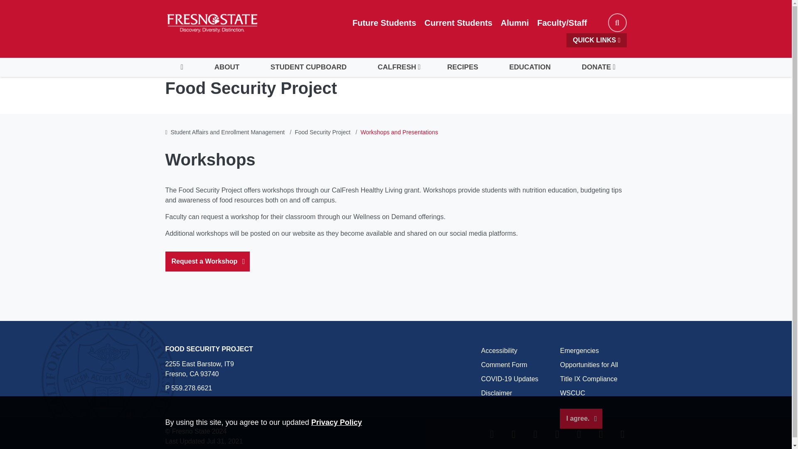  Describe the element at coordinates (182, 67) in the screenshot. I see `HOME` at that location.